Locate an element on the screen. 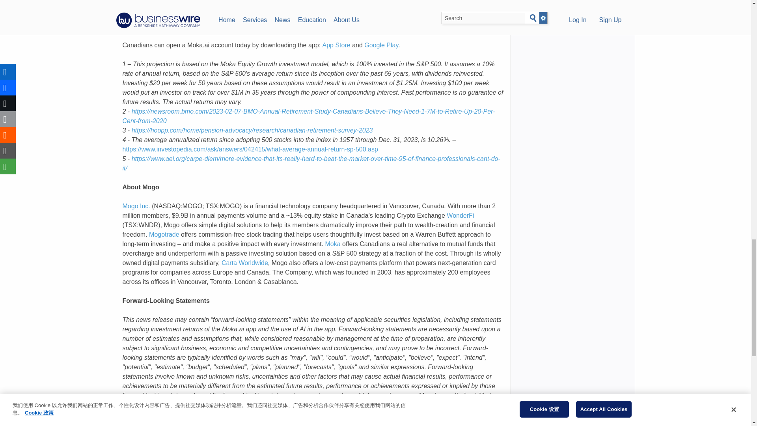  Moka is located at coordinates (333, 244).